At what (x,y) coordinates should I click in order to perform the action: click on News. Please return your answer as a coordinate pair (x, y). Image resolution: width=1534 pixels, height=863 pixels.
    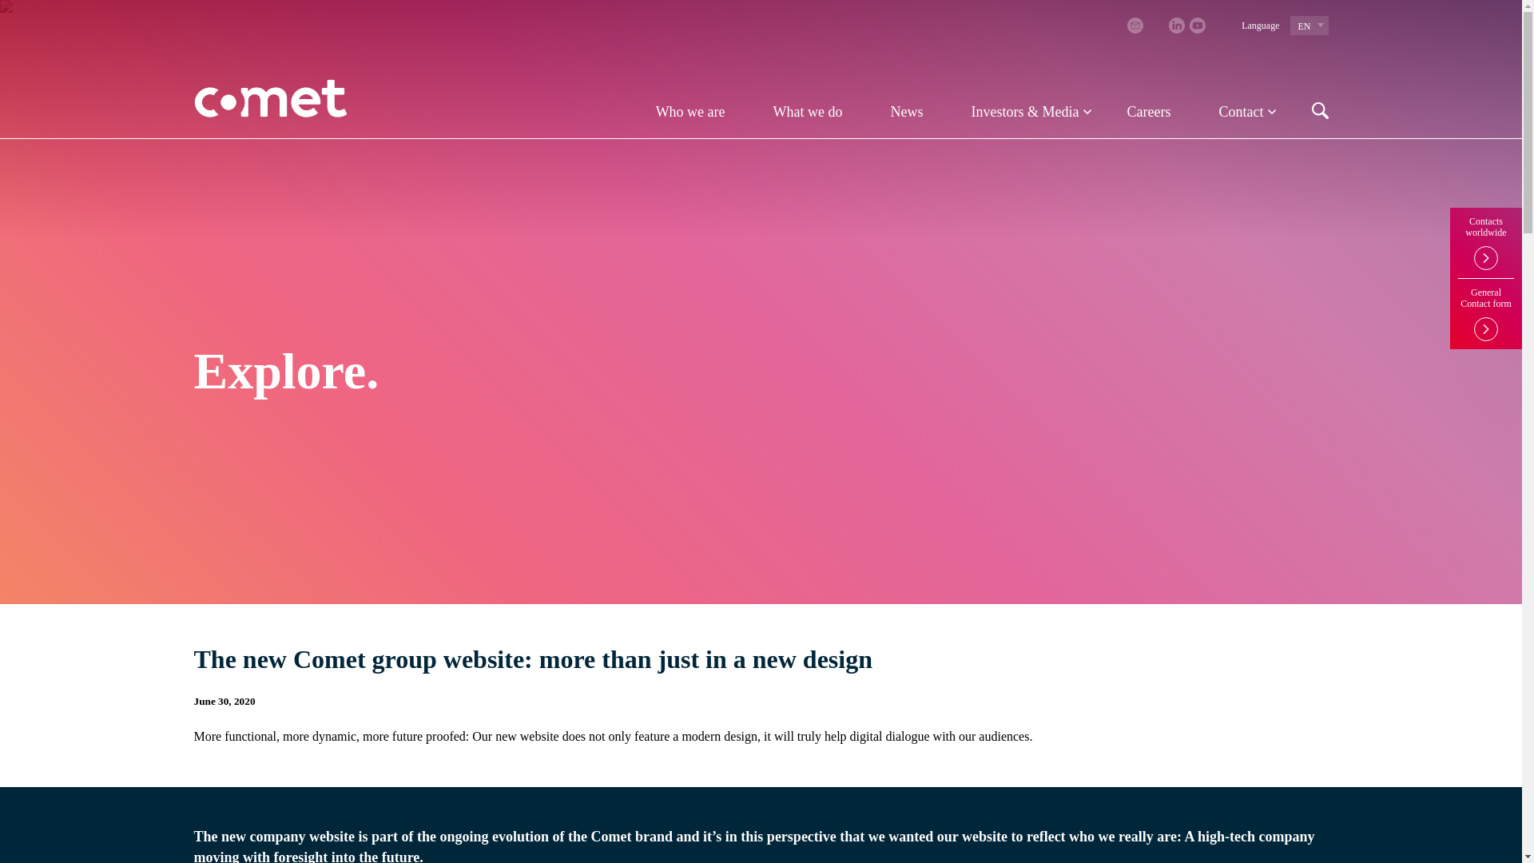
    Looking at the image, I should click on (907, 111).